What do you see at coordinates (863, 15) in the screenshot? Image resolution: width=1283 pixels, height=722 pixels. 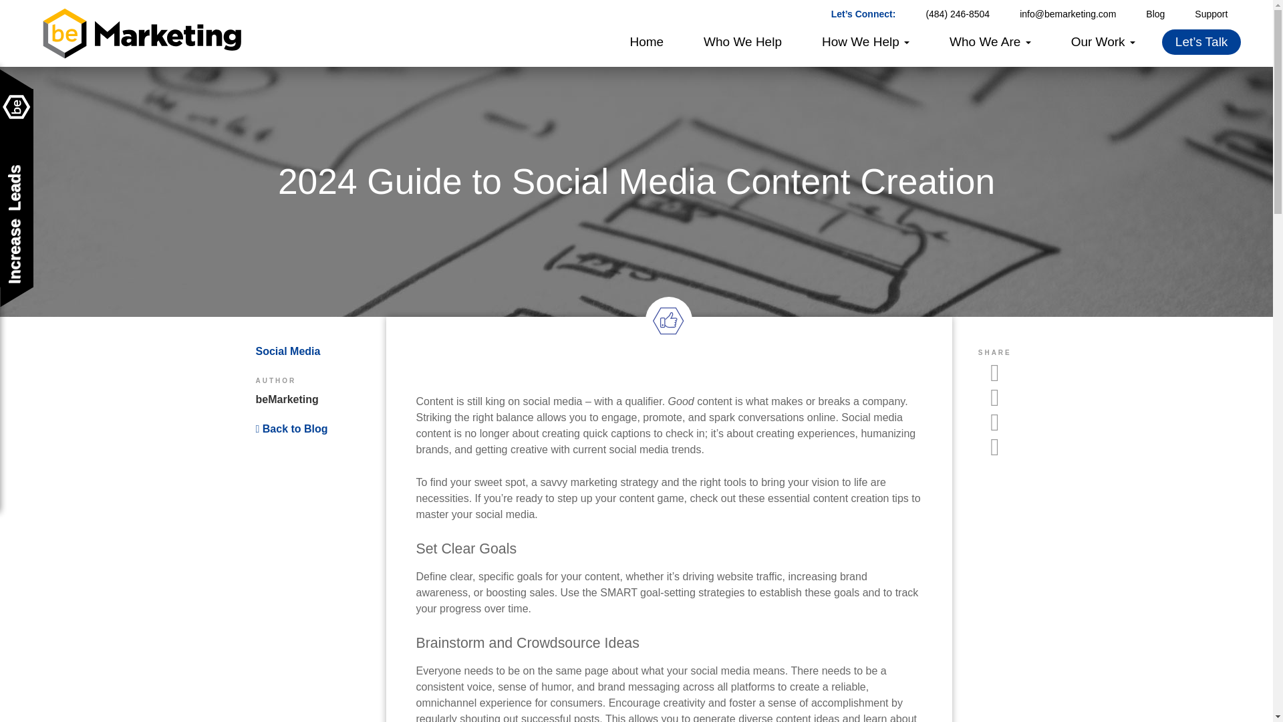 I see `Let's Connect:` at bounding box center [863, 15].